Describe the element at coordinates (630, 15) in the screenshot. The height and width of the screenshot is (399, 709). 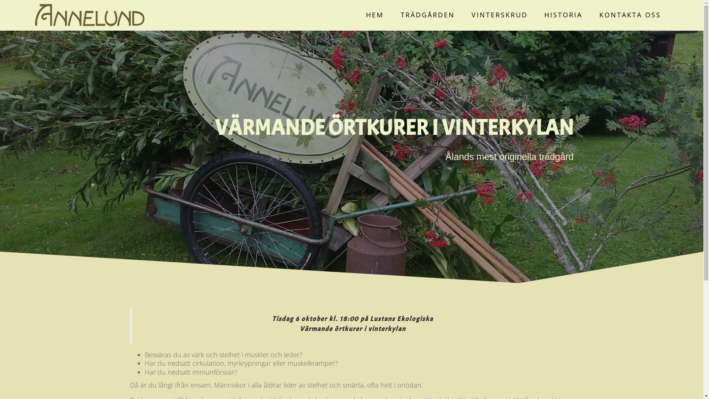
I see `KONTAKTA OSS` at that location.